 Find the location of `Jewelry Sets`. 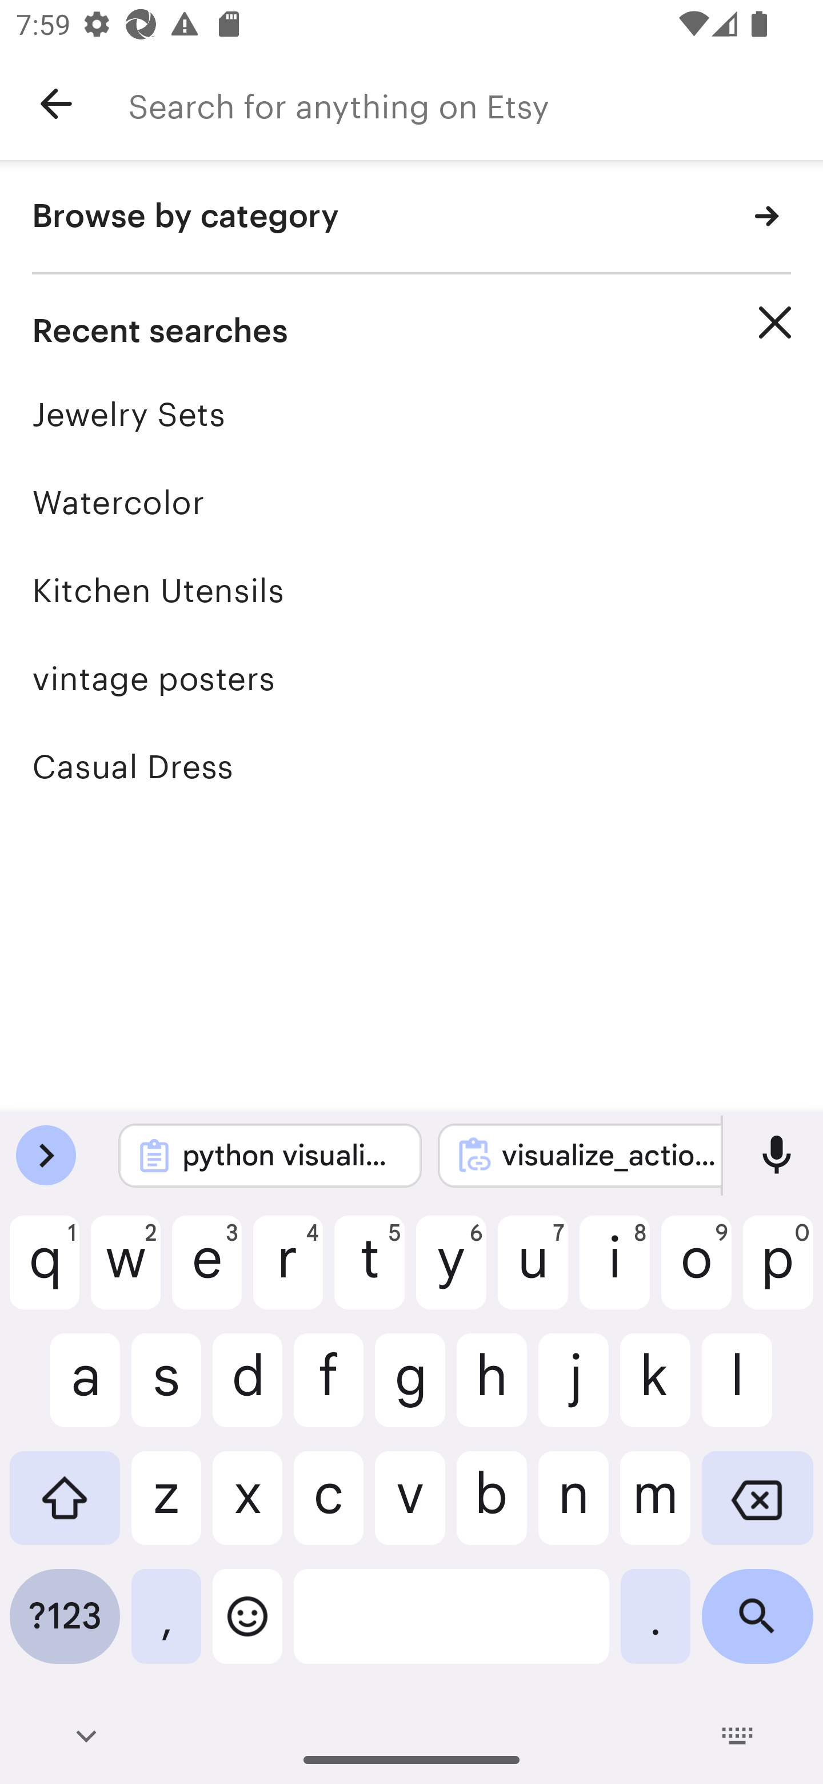

Jewelry Sets is located at coordinates (411, 414).